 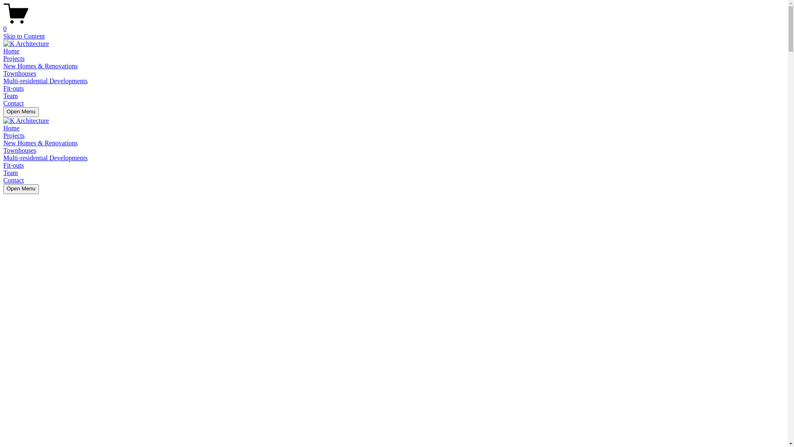 What do you see at coordinates (14, 166) in the screenshot?
I see `Fit-outs` at bounding box center [14, 166].